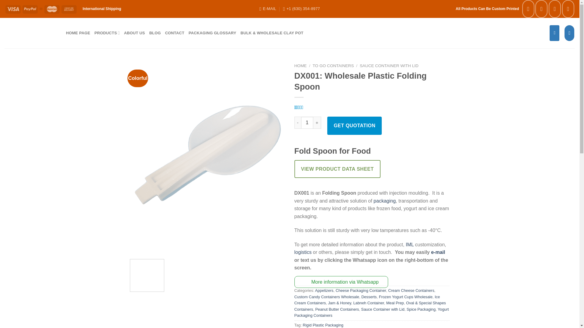 The height and width of the screenshot is (328, 584). Describe the element at coordinates (307, 123) in the screenshot. I see `1` at that location.